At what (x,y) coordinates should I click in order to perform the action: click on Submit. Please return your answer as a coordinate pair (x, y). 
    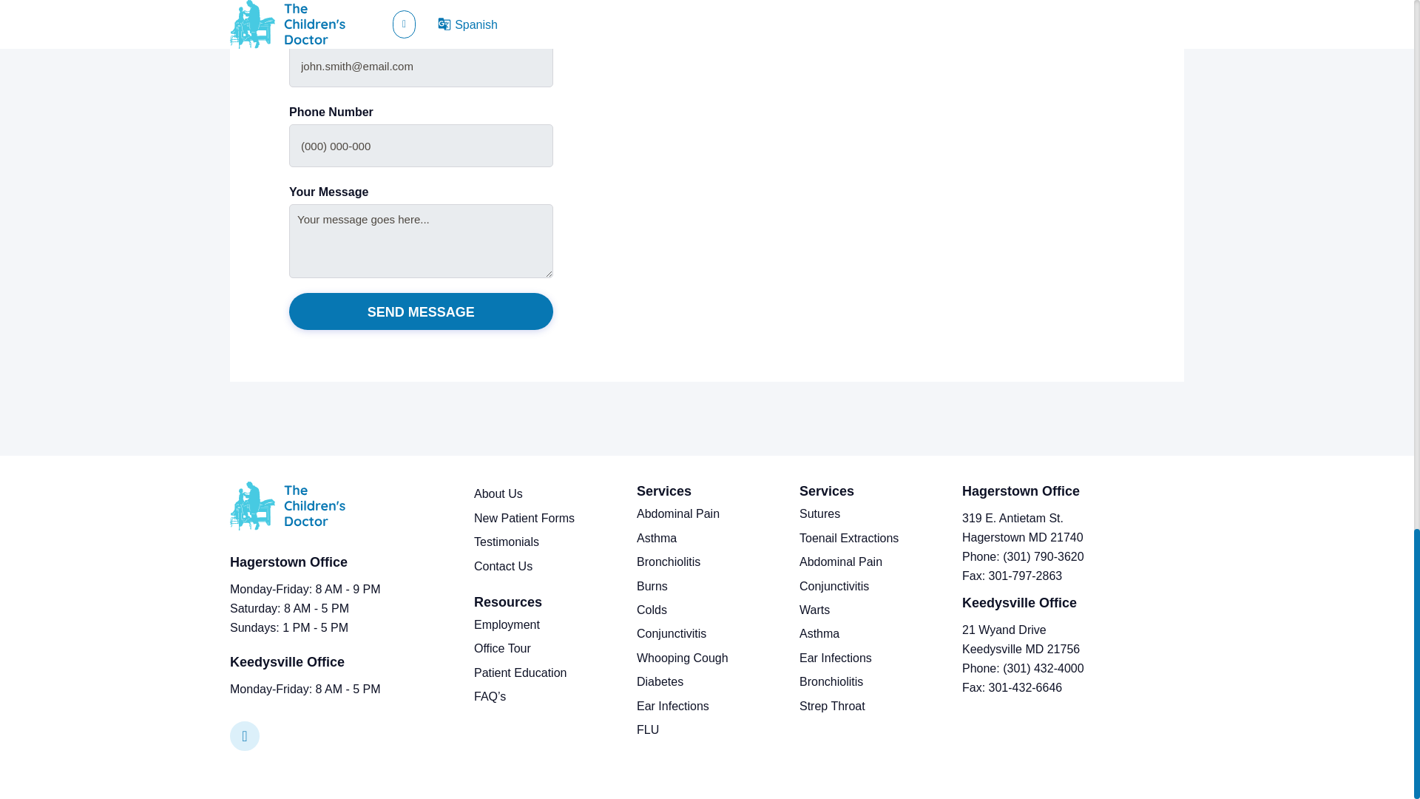
    Looking at the image, I should click on (422, 311).